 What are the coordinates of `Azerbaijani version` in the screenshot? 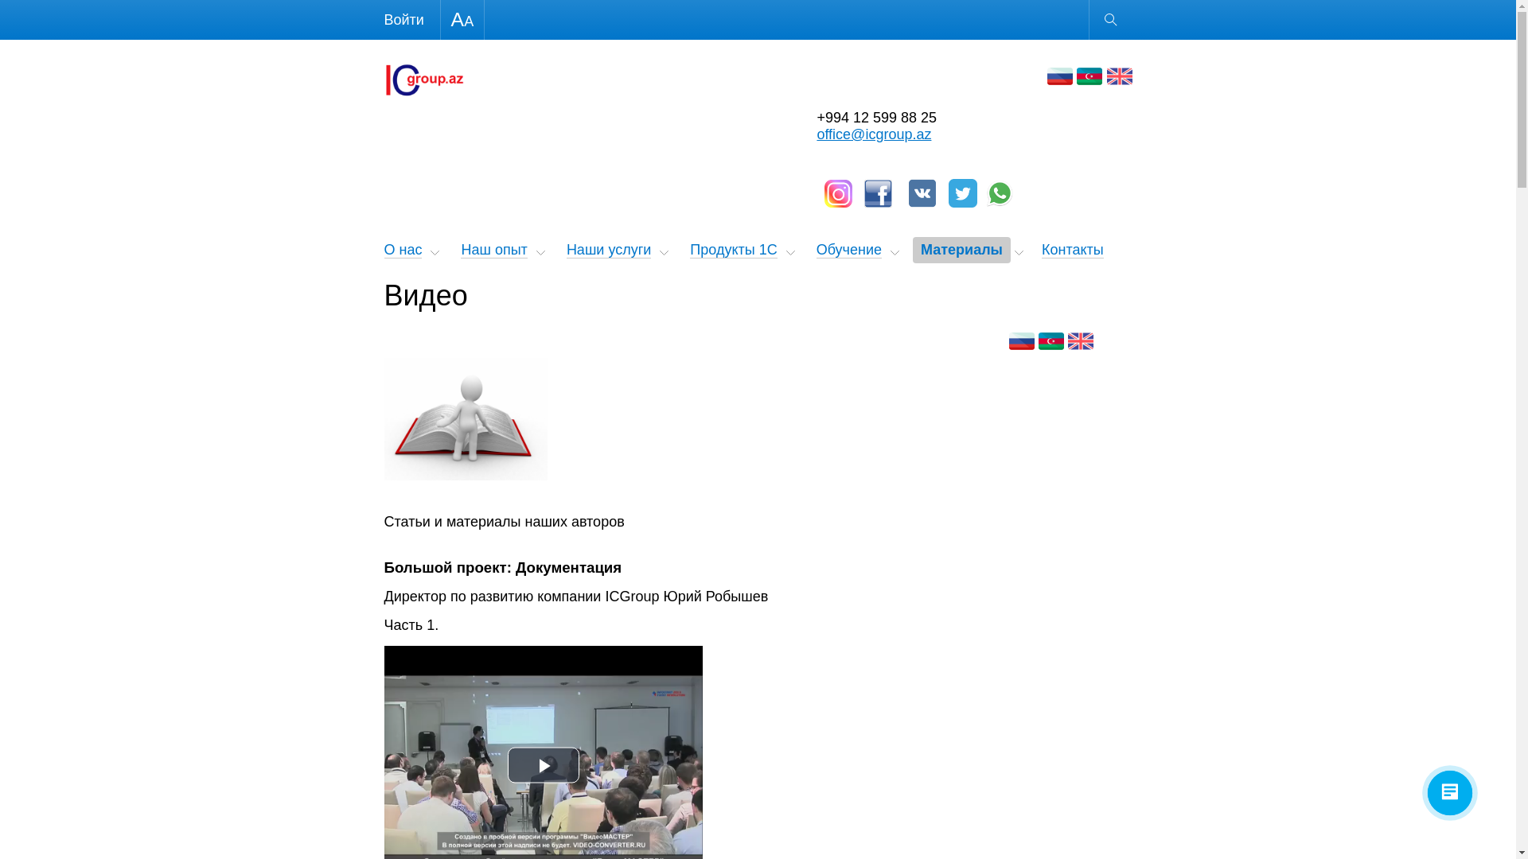 It's located at (1089, 76).